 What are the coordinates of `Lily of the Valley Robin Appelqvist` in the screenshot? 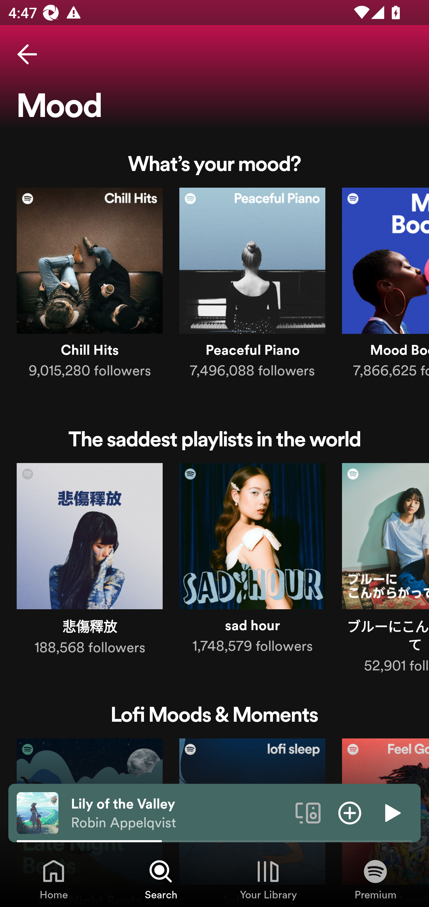 It's located at (179, 813).